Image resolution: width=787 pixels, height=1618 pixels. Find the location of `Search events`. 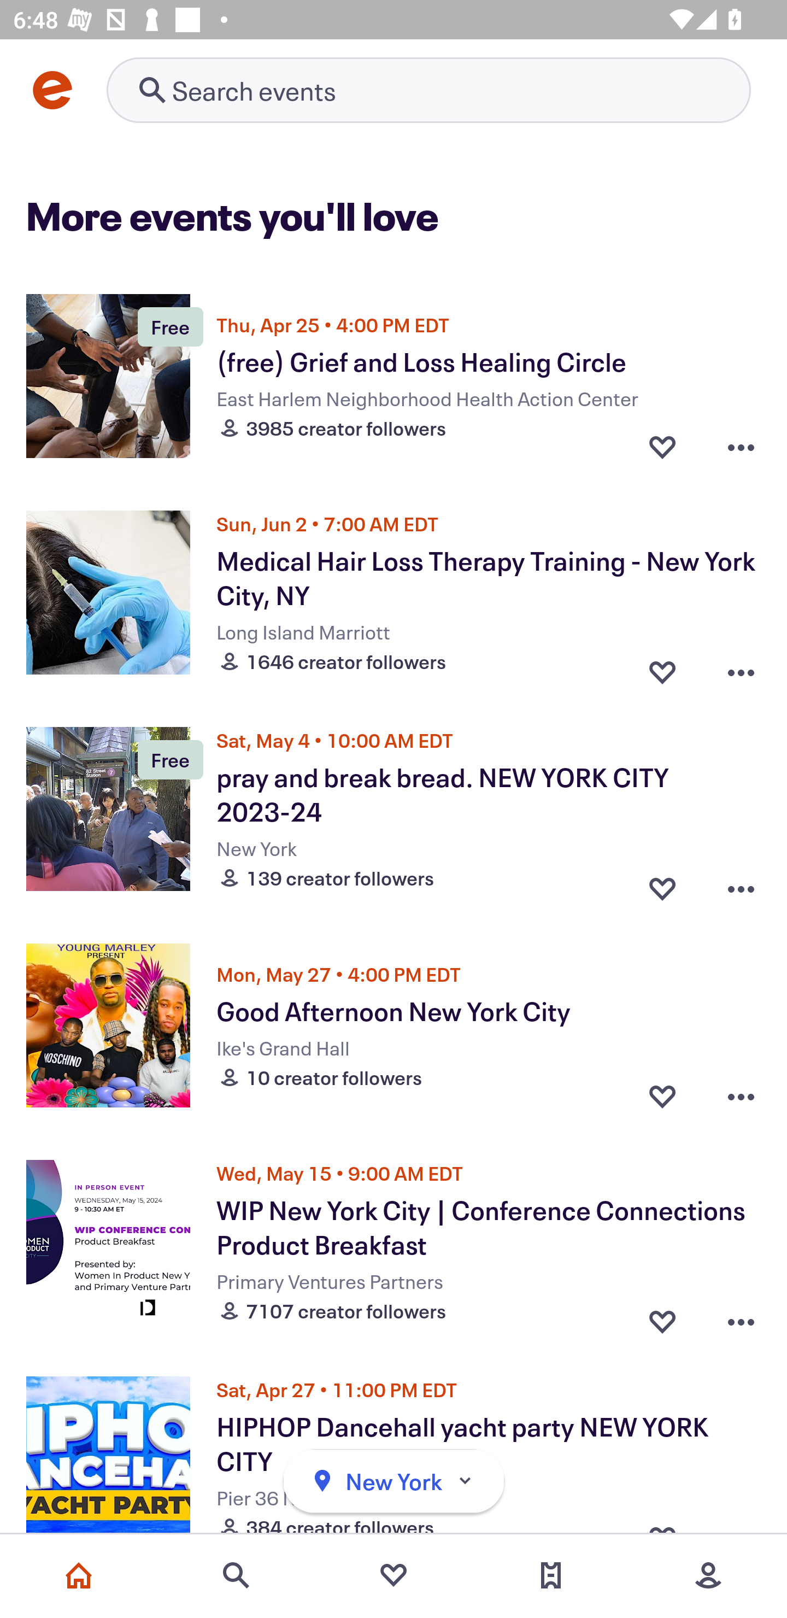

Search events is located at coordinates (236, 1575).